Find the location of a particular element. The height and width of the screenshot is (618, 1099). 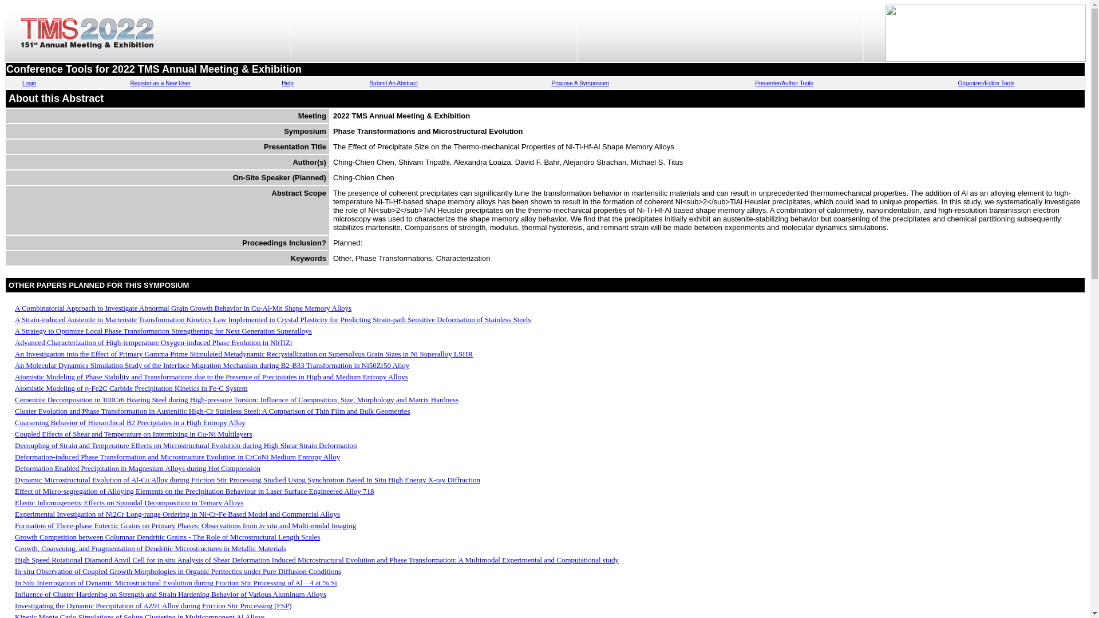

Help is located at coordinates (287, 84).